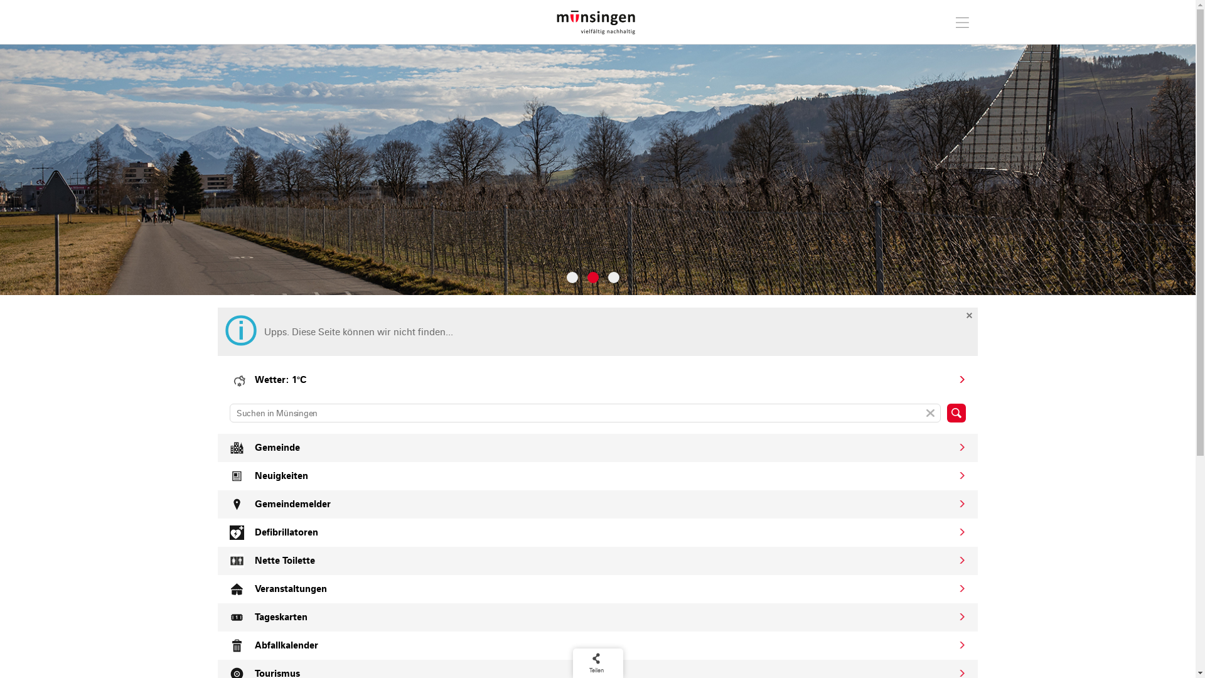  I want to click on 3, so click(614, 277).